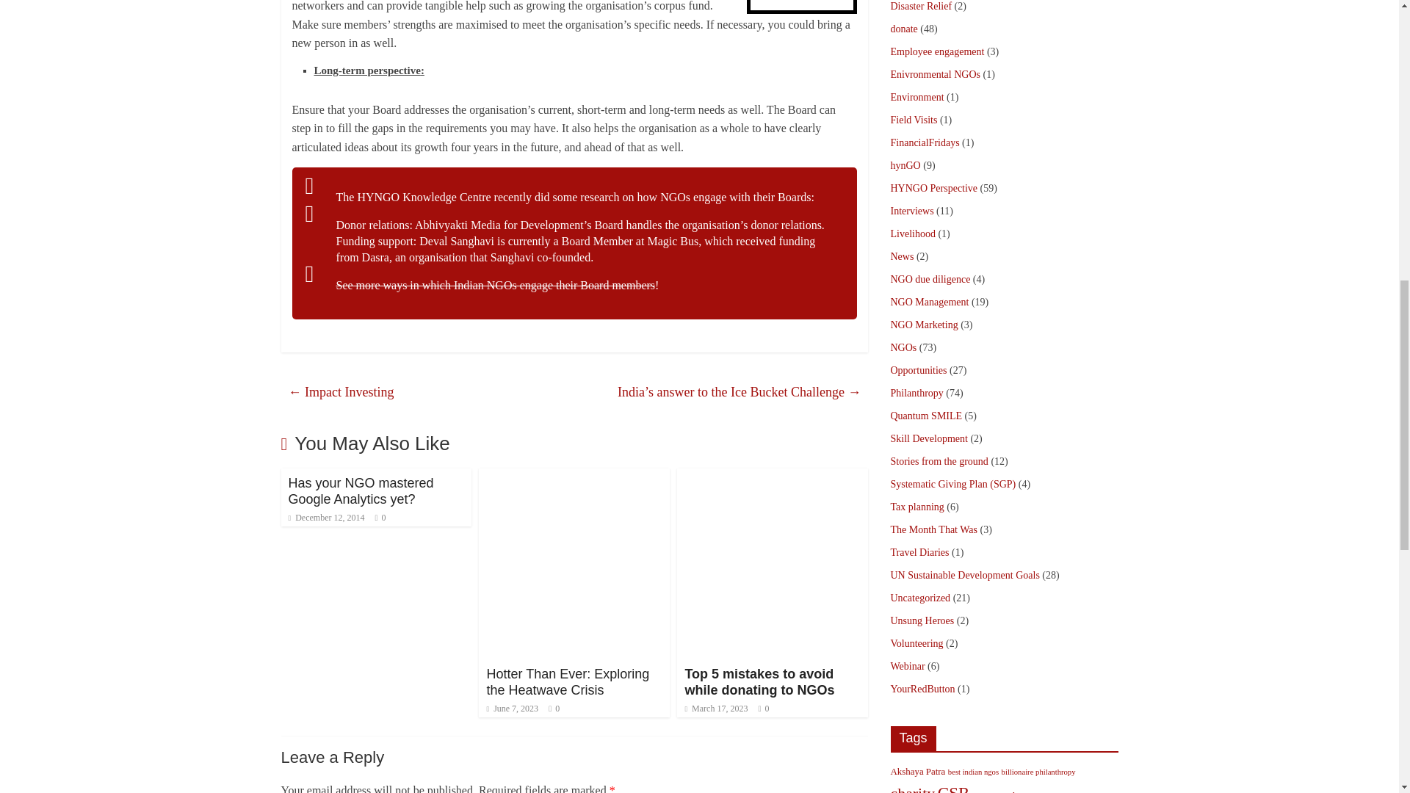  Describe the element at coordinates (513, 708) in the screenshot. I see `June 7, 2023` at that location.